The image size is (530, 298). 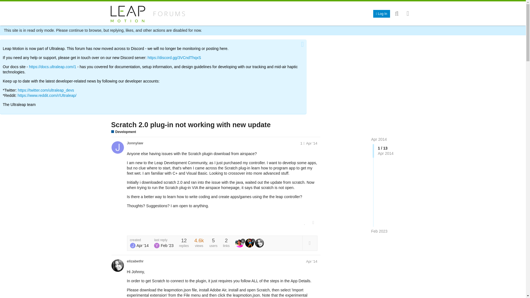 What do you see at coordinates (135, 261) in the screenshot?
I see `elizabethr` at bounding box center [135, 261].